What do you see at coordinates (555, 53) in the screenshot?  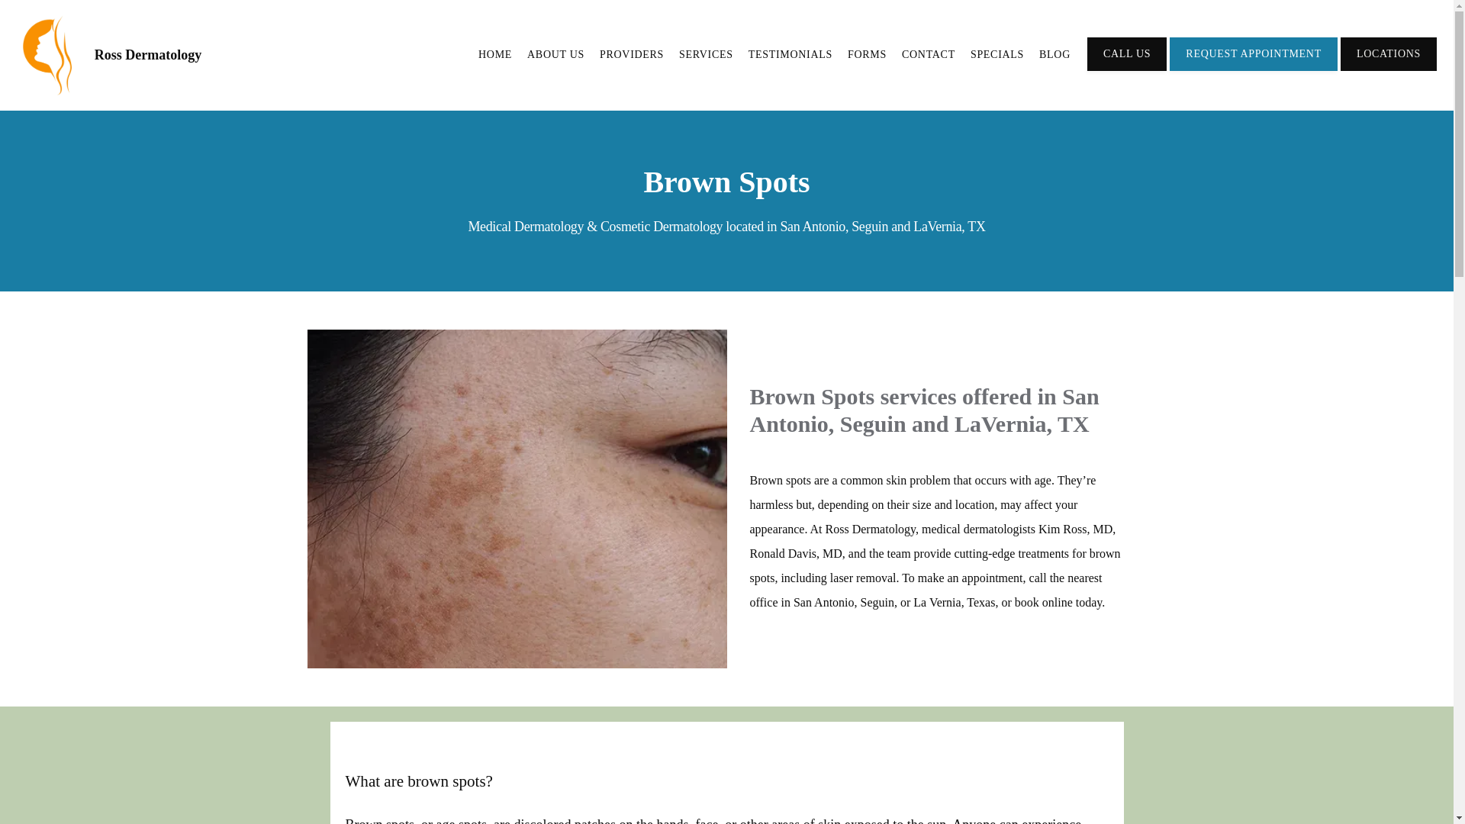 I see `ABOUT US` at bounding box center [555, 53].